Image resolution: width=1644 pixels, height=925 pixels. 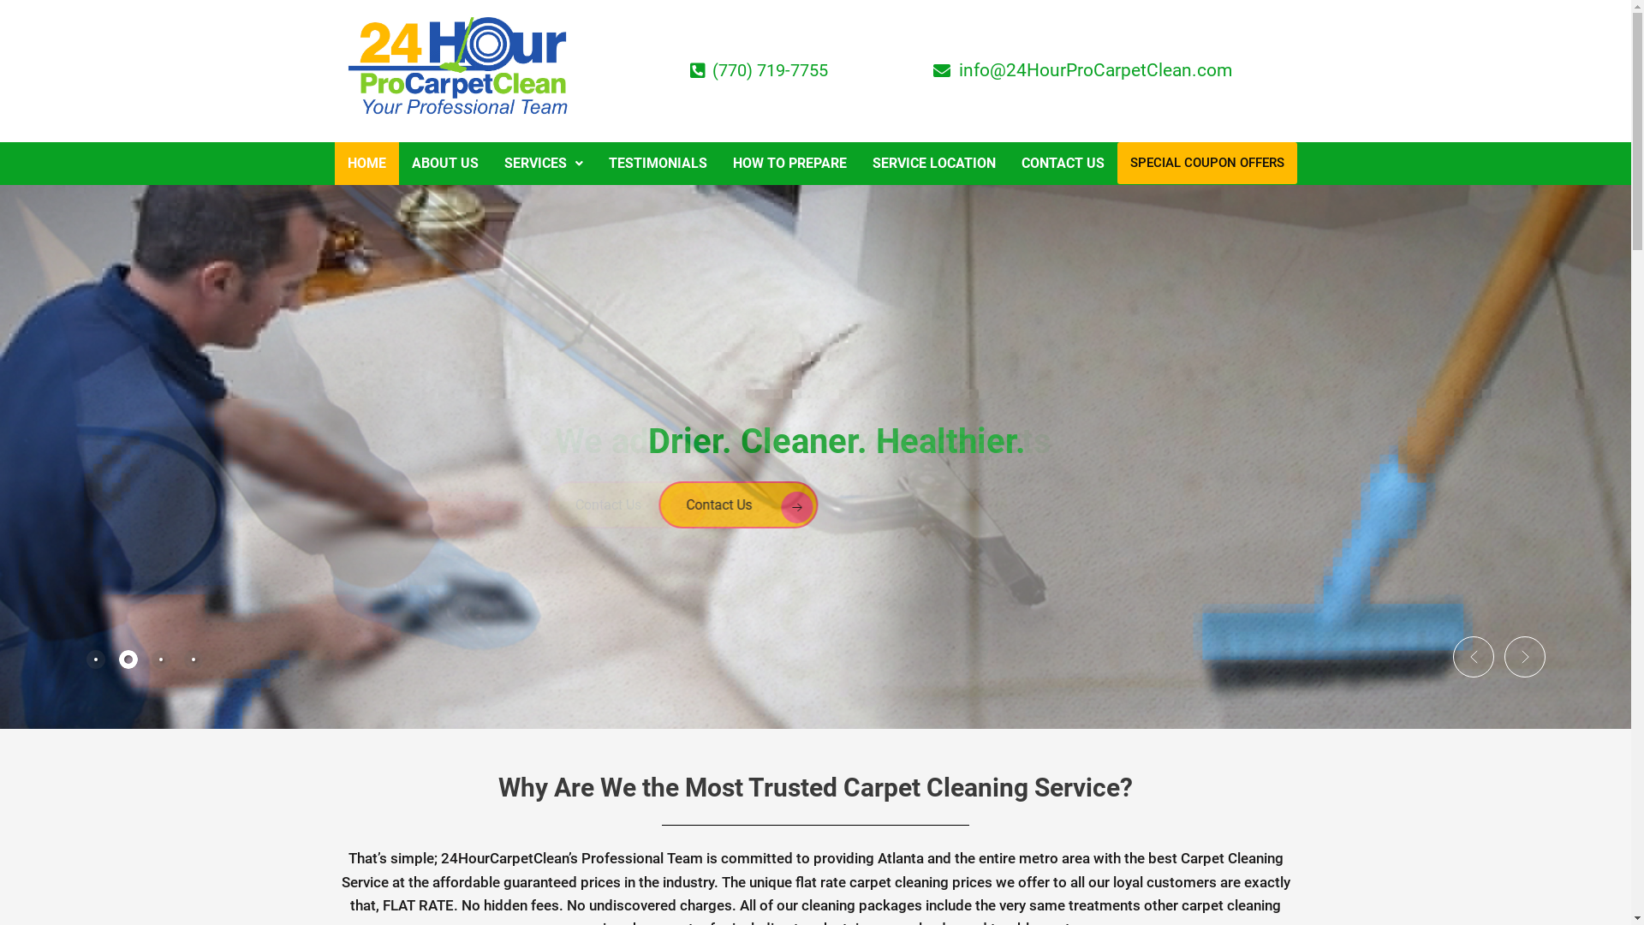 I want to click on HOME, so click(x=366, y=164).